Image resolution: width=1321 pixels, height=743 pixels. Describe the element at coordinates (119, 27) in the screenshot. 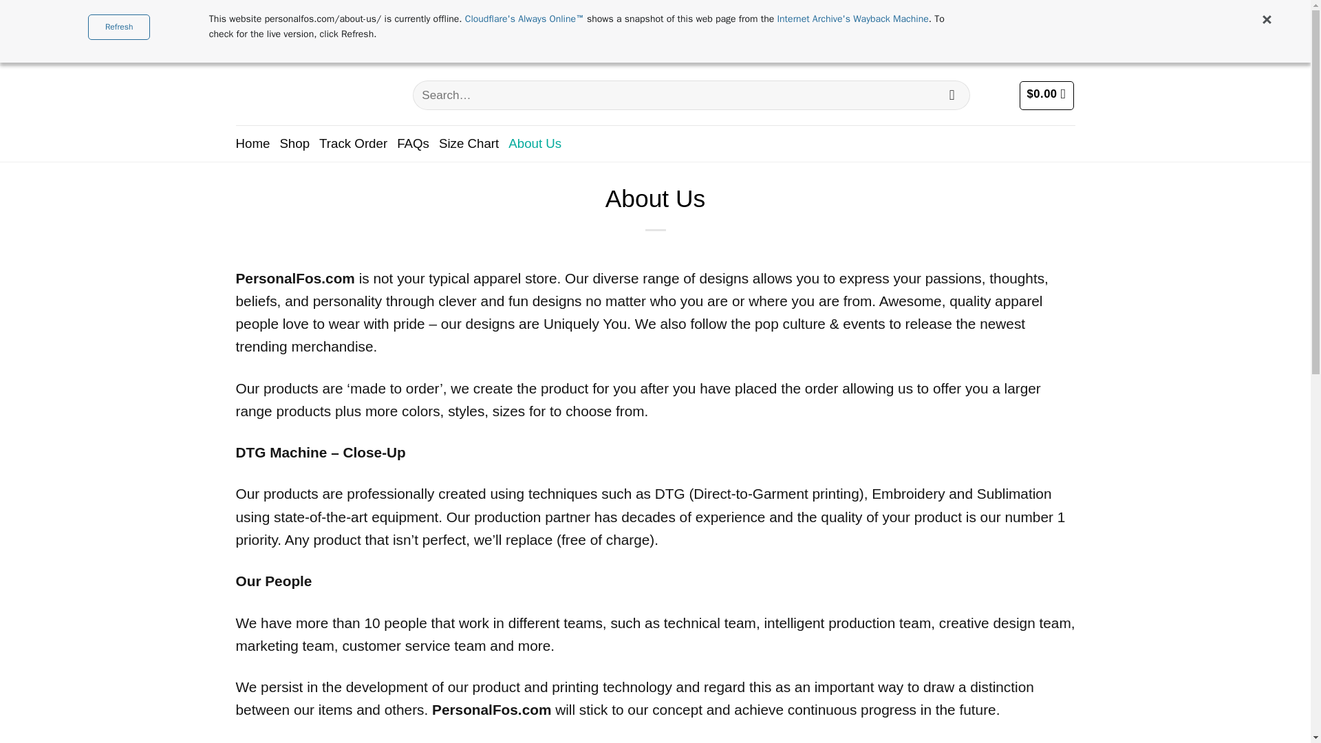

I see `Refresh` at that location.